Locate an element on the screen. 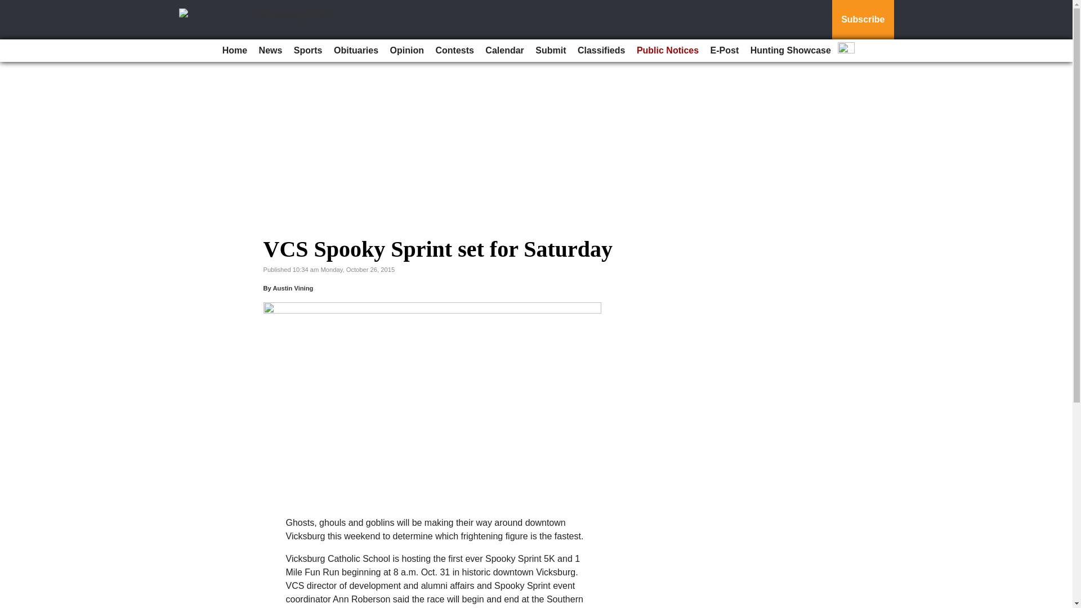  Subscribe is located at coordinates (863, 20).